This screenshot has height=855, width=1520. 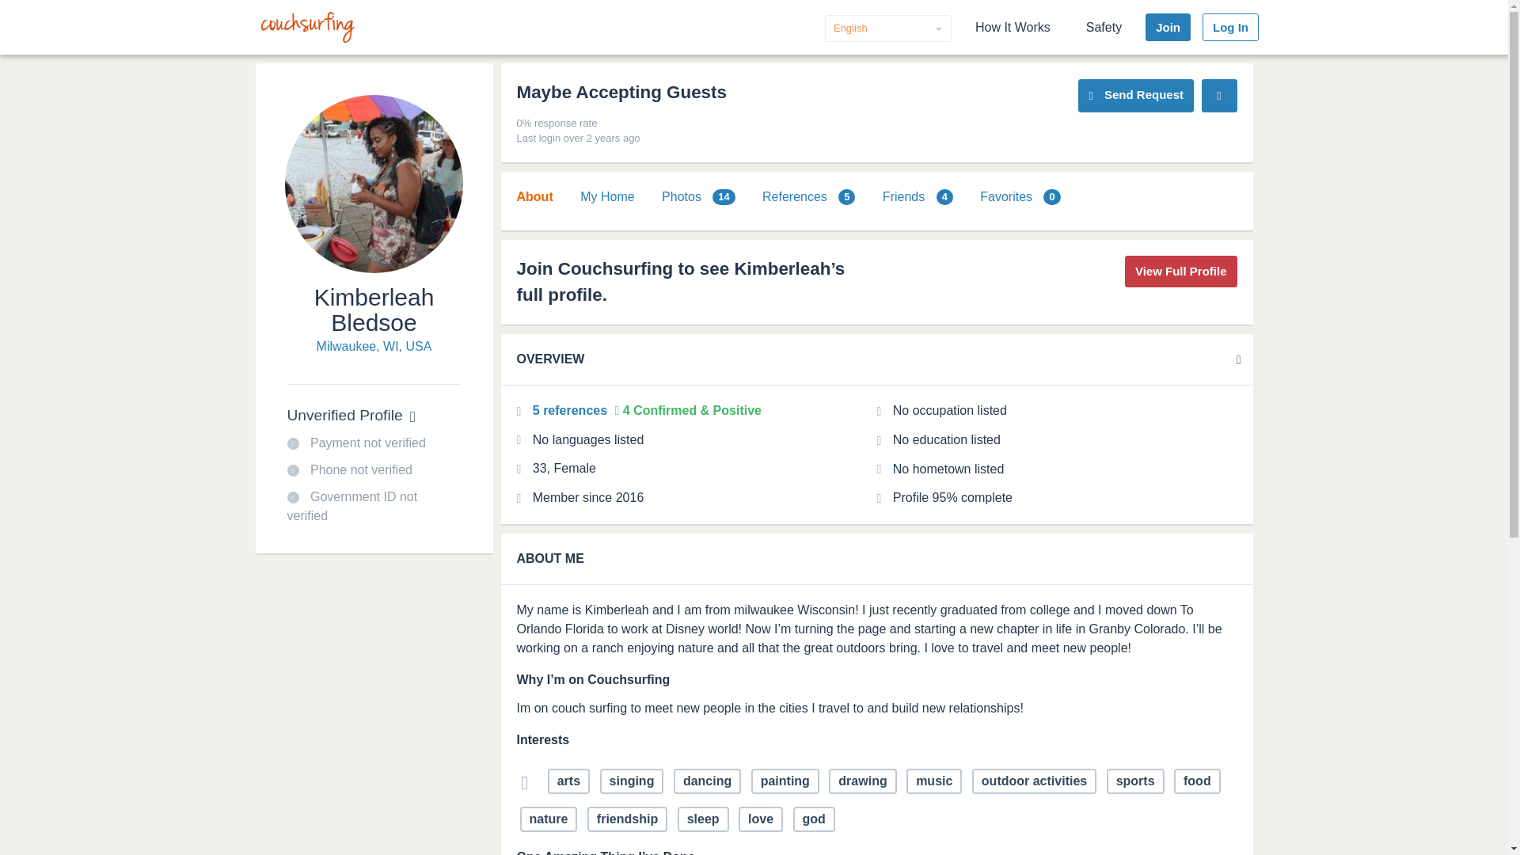 I want to click on Safety, so click(x=1104, y=27).